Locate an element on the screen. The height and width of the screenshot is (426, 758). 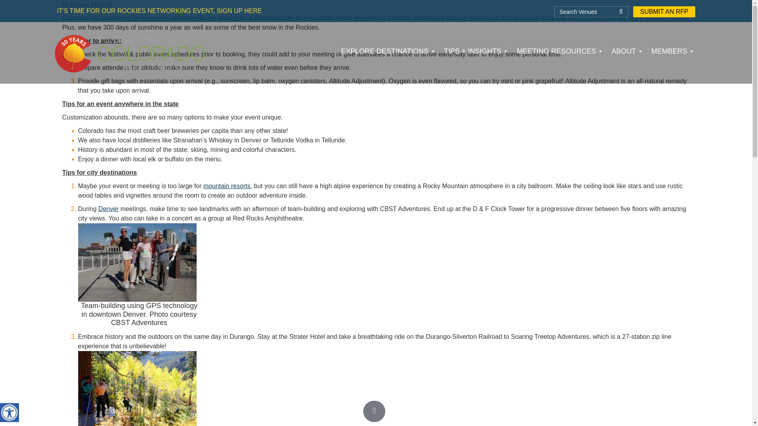
SUBMIT AN RFP is located at coordinates (664, 12).